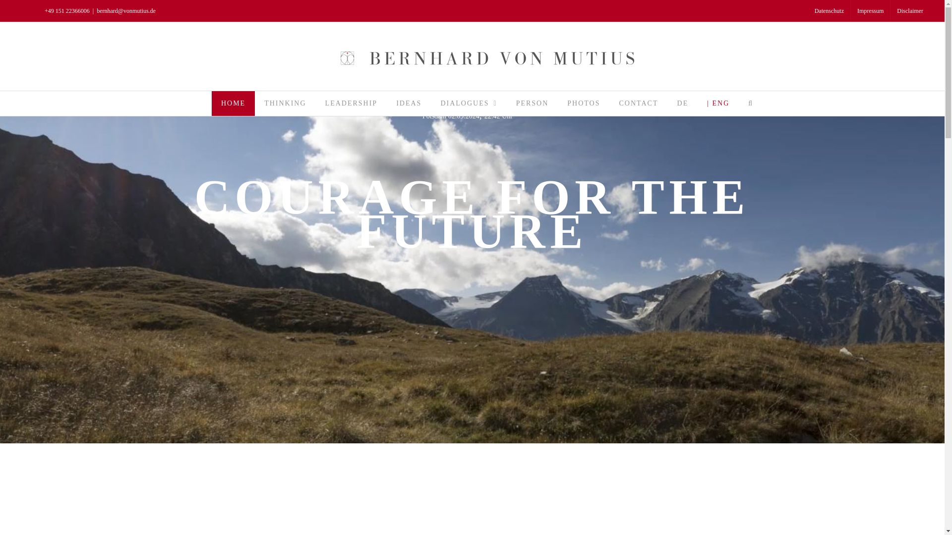 Image resolution: width=952 pixels, height=535 pixels. What do you see at coordinates (639, 103) in the screenshot?
I see `CONTACT` at bounding box center [639, 103].